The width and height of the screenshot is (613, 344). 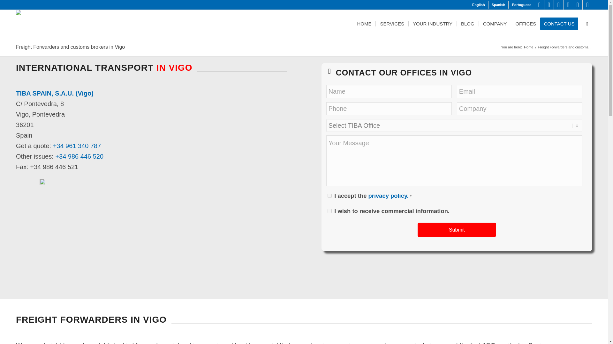 What do you see at coordinates (329, 211) in the screenshot?
I see `1` at bounding box center [329, 211].